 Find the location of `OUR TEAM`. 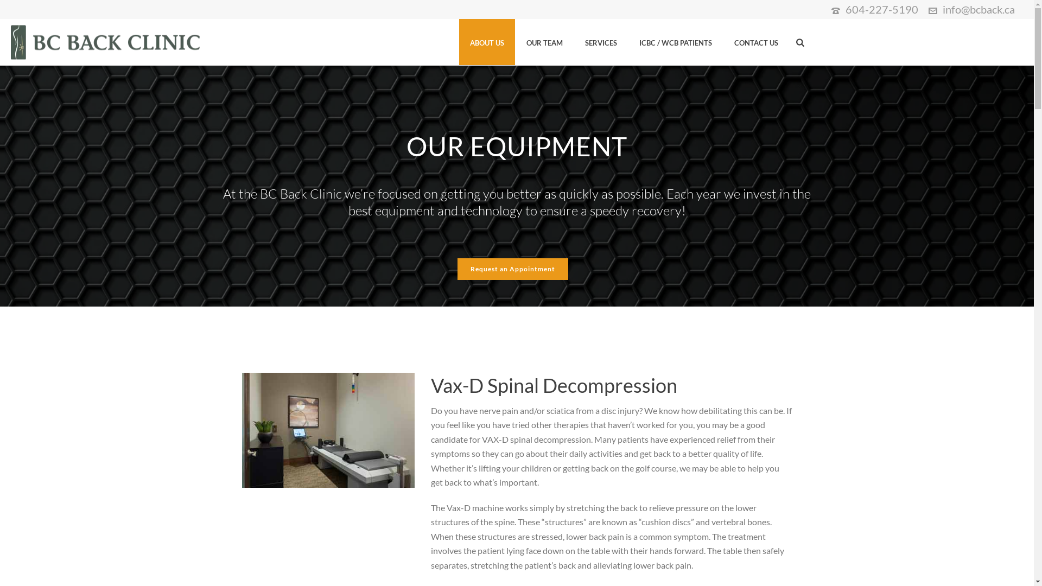

OUR TEAM is located at coordinates (545, 42).